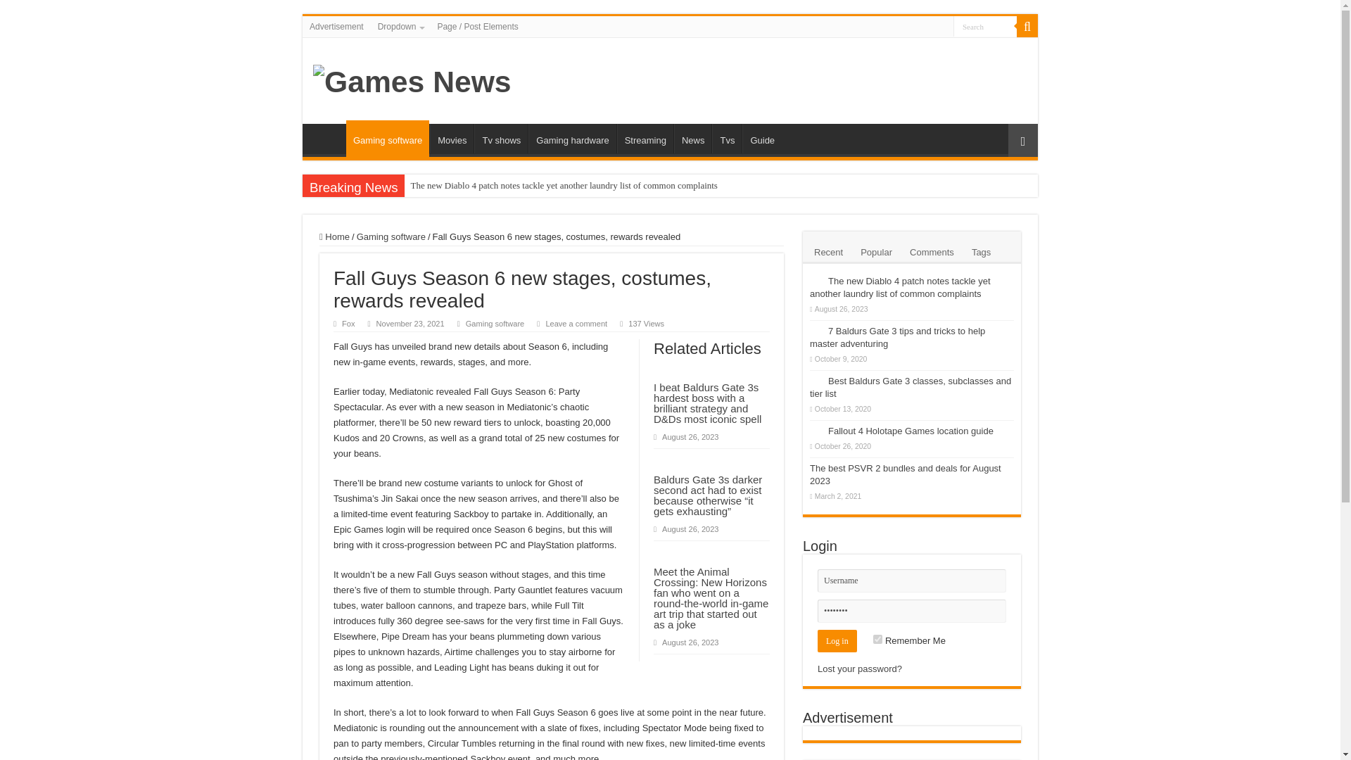 The width and height of the screenshot is (1351, 760). What do you see at coordinates (645, 139) in the screenshot?
I see `Streaming` at bounding box center [645, 139].